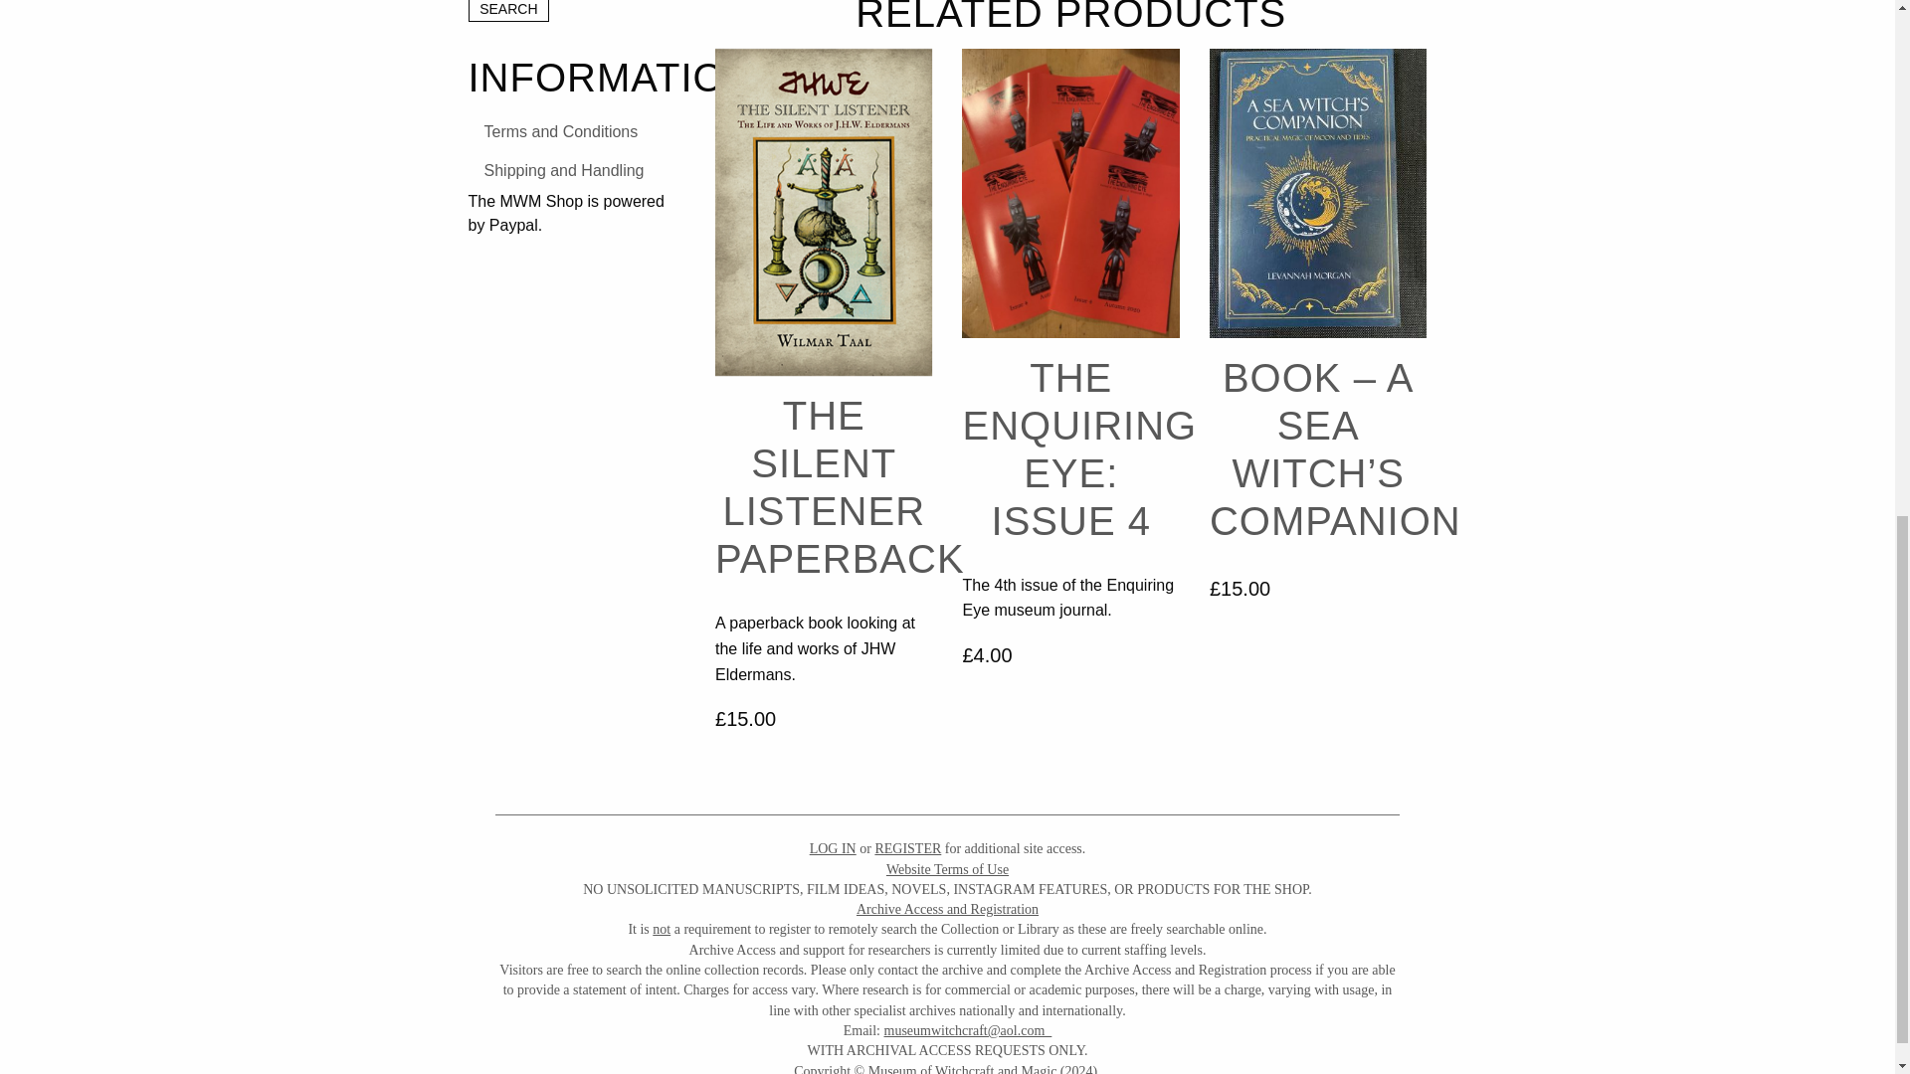 The image size is (1910, 1074). What do you see at coordinates (508, 11) in the screenshot?
I see `Search` at bounding box center [508, 11].